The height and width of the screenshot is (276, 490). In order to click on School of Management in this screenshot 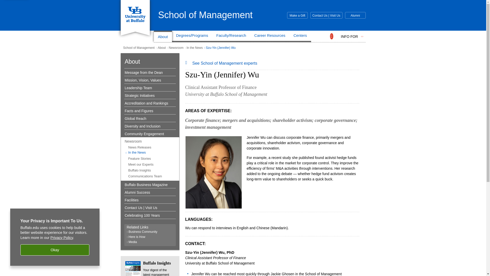, I will do `click(205, 15)`.